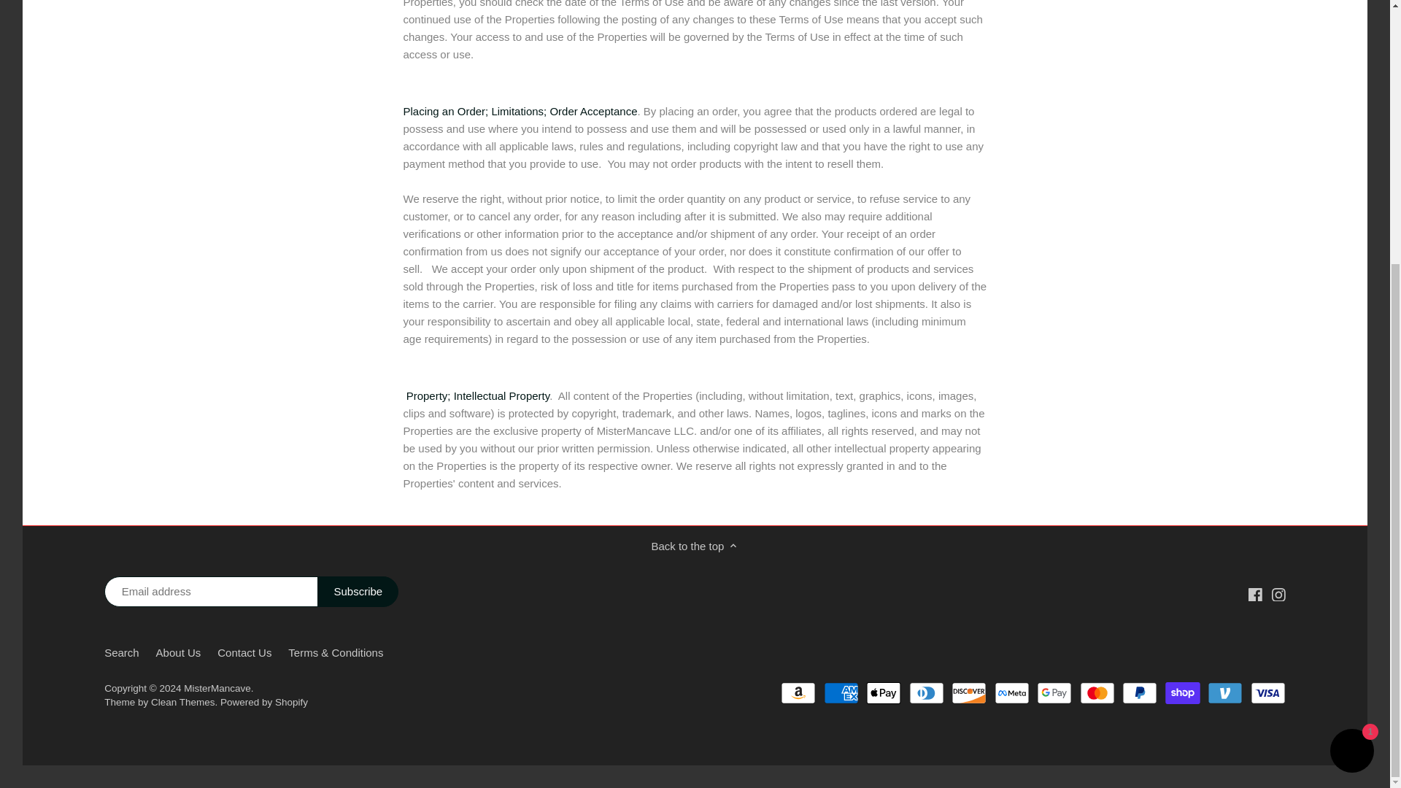  Describe the element at coordinates (1097, 693) in the screenshot. I see `Mastercard` at that location.